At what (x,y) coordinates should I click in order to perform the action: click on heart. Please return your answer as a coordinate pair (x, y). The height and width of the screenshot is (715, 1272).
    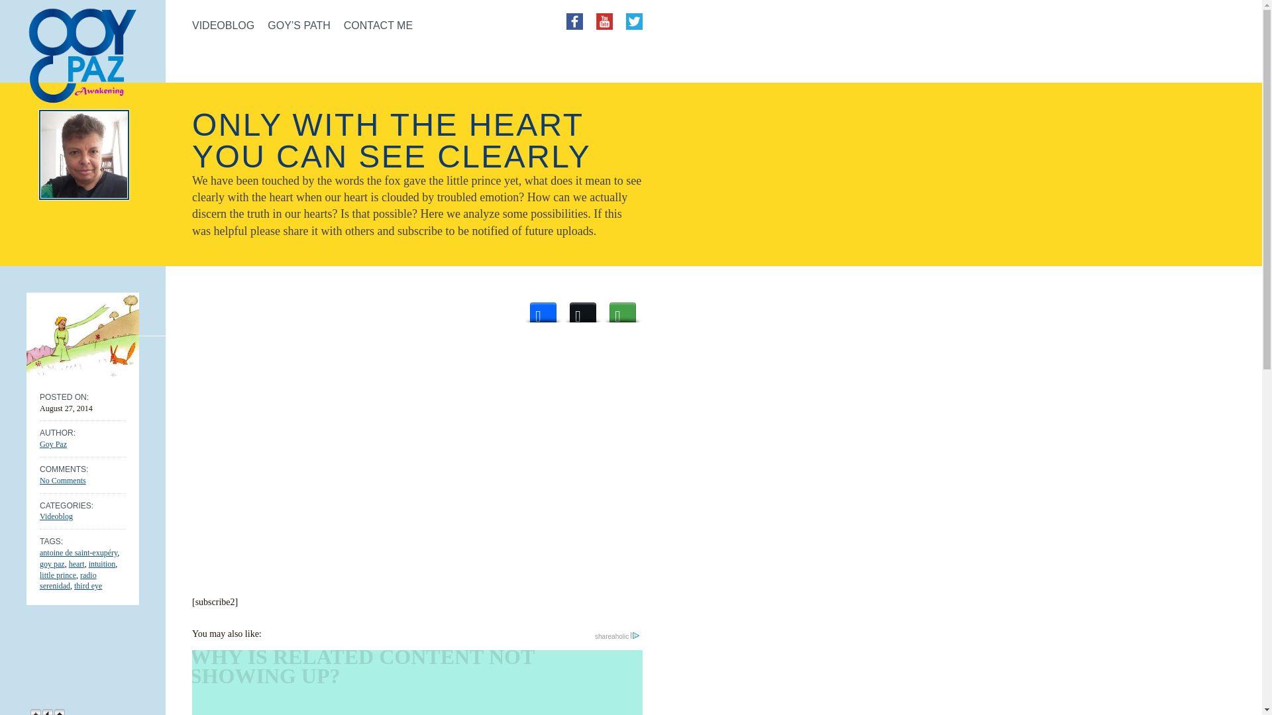
    Looking at the image, I should click on (77, 563).